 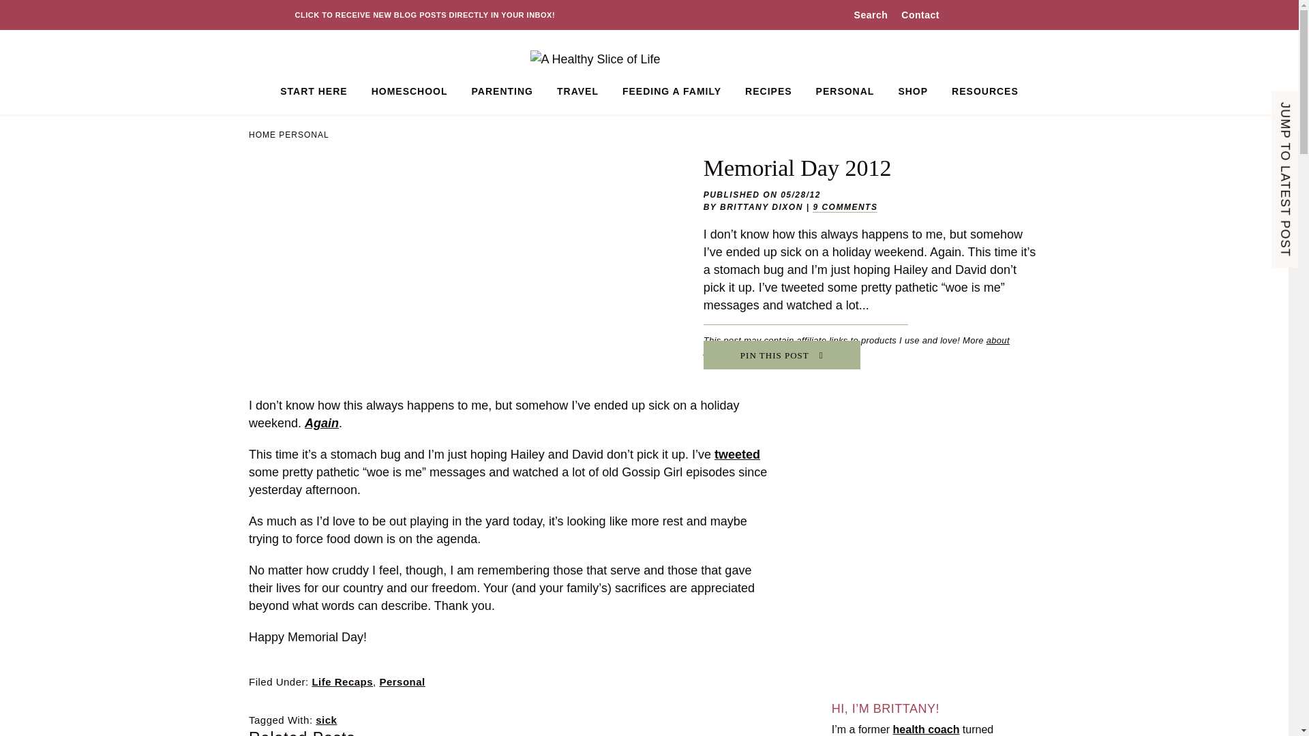 What do you see at coordinates (963, 15) in the screenshot?
I see `instagram` at bounding box center [963, 15].